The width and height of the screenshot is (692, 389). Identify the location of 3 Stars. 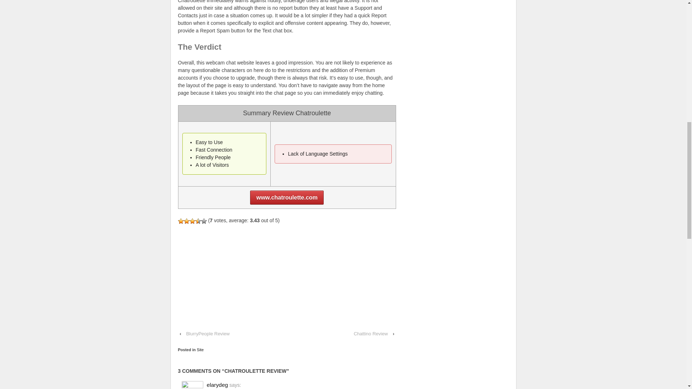
(192, 221).